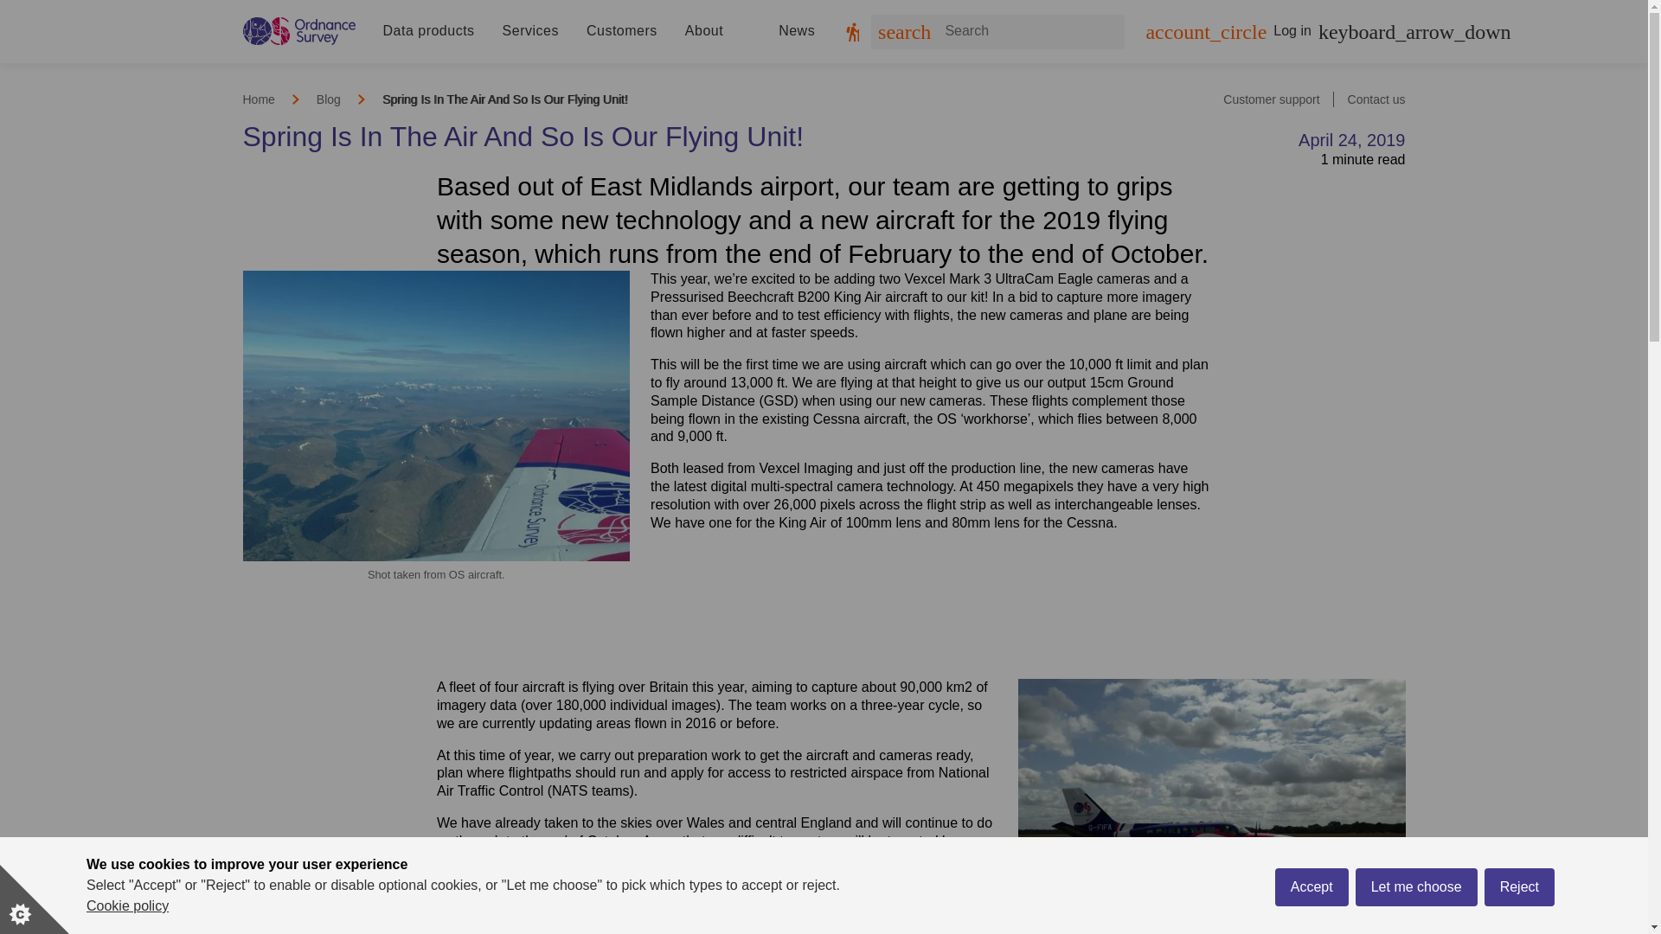 Image resolution: width=1661 pixels, height=934 pixels. What do you see at coordinates (530, 31) in the screenshot?
I see `Services` at bounding box center [530, 31].